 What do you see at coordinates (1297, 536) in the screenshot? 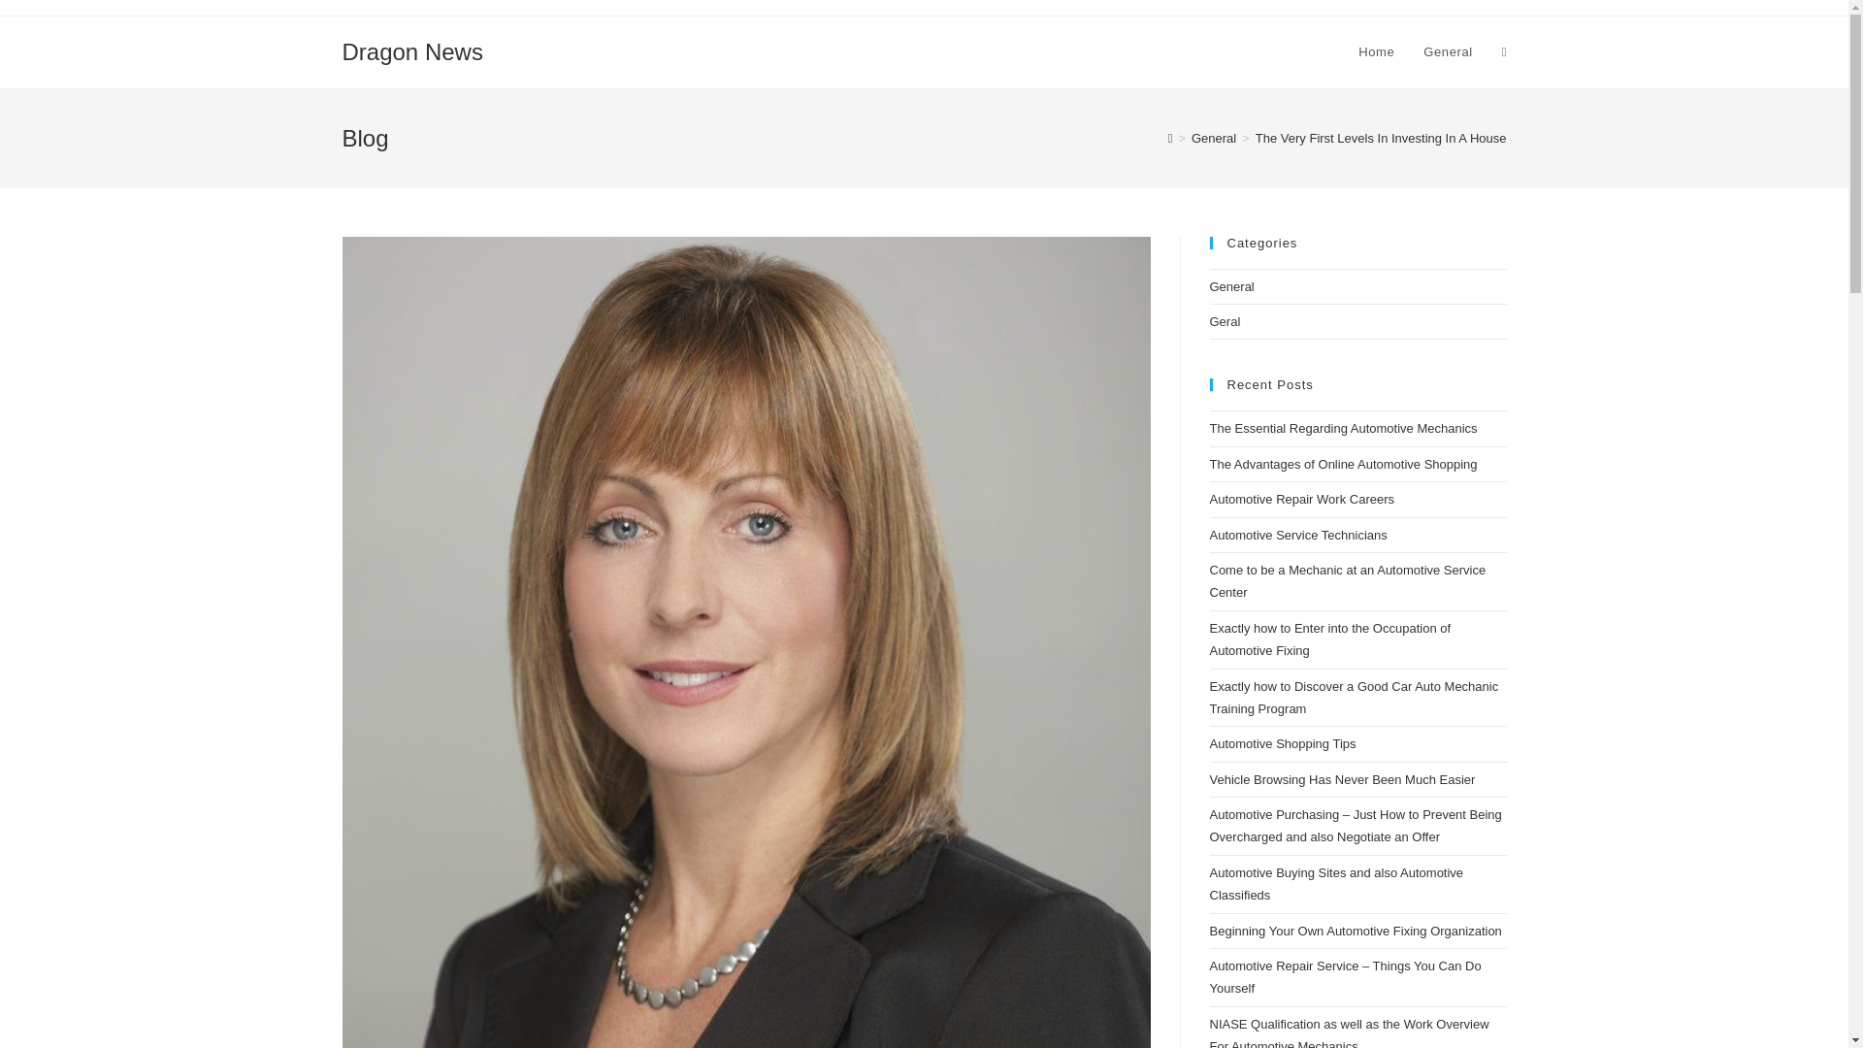
I see `Automotive Service Technicians` at bounding box center [1297, 536].